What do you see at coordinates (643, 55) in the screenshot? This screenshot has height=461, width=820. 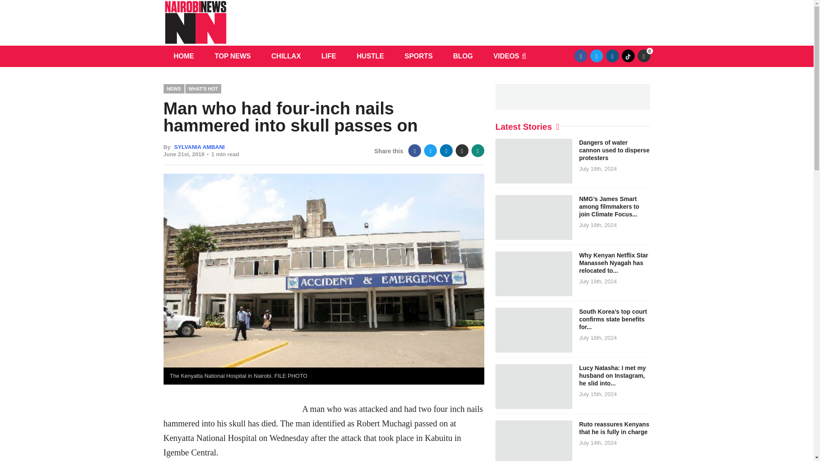 I see `0` at bounding box center [643, 55].